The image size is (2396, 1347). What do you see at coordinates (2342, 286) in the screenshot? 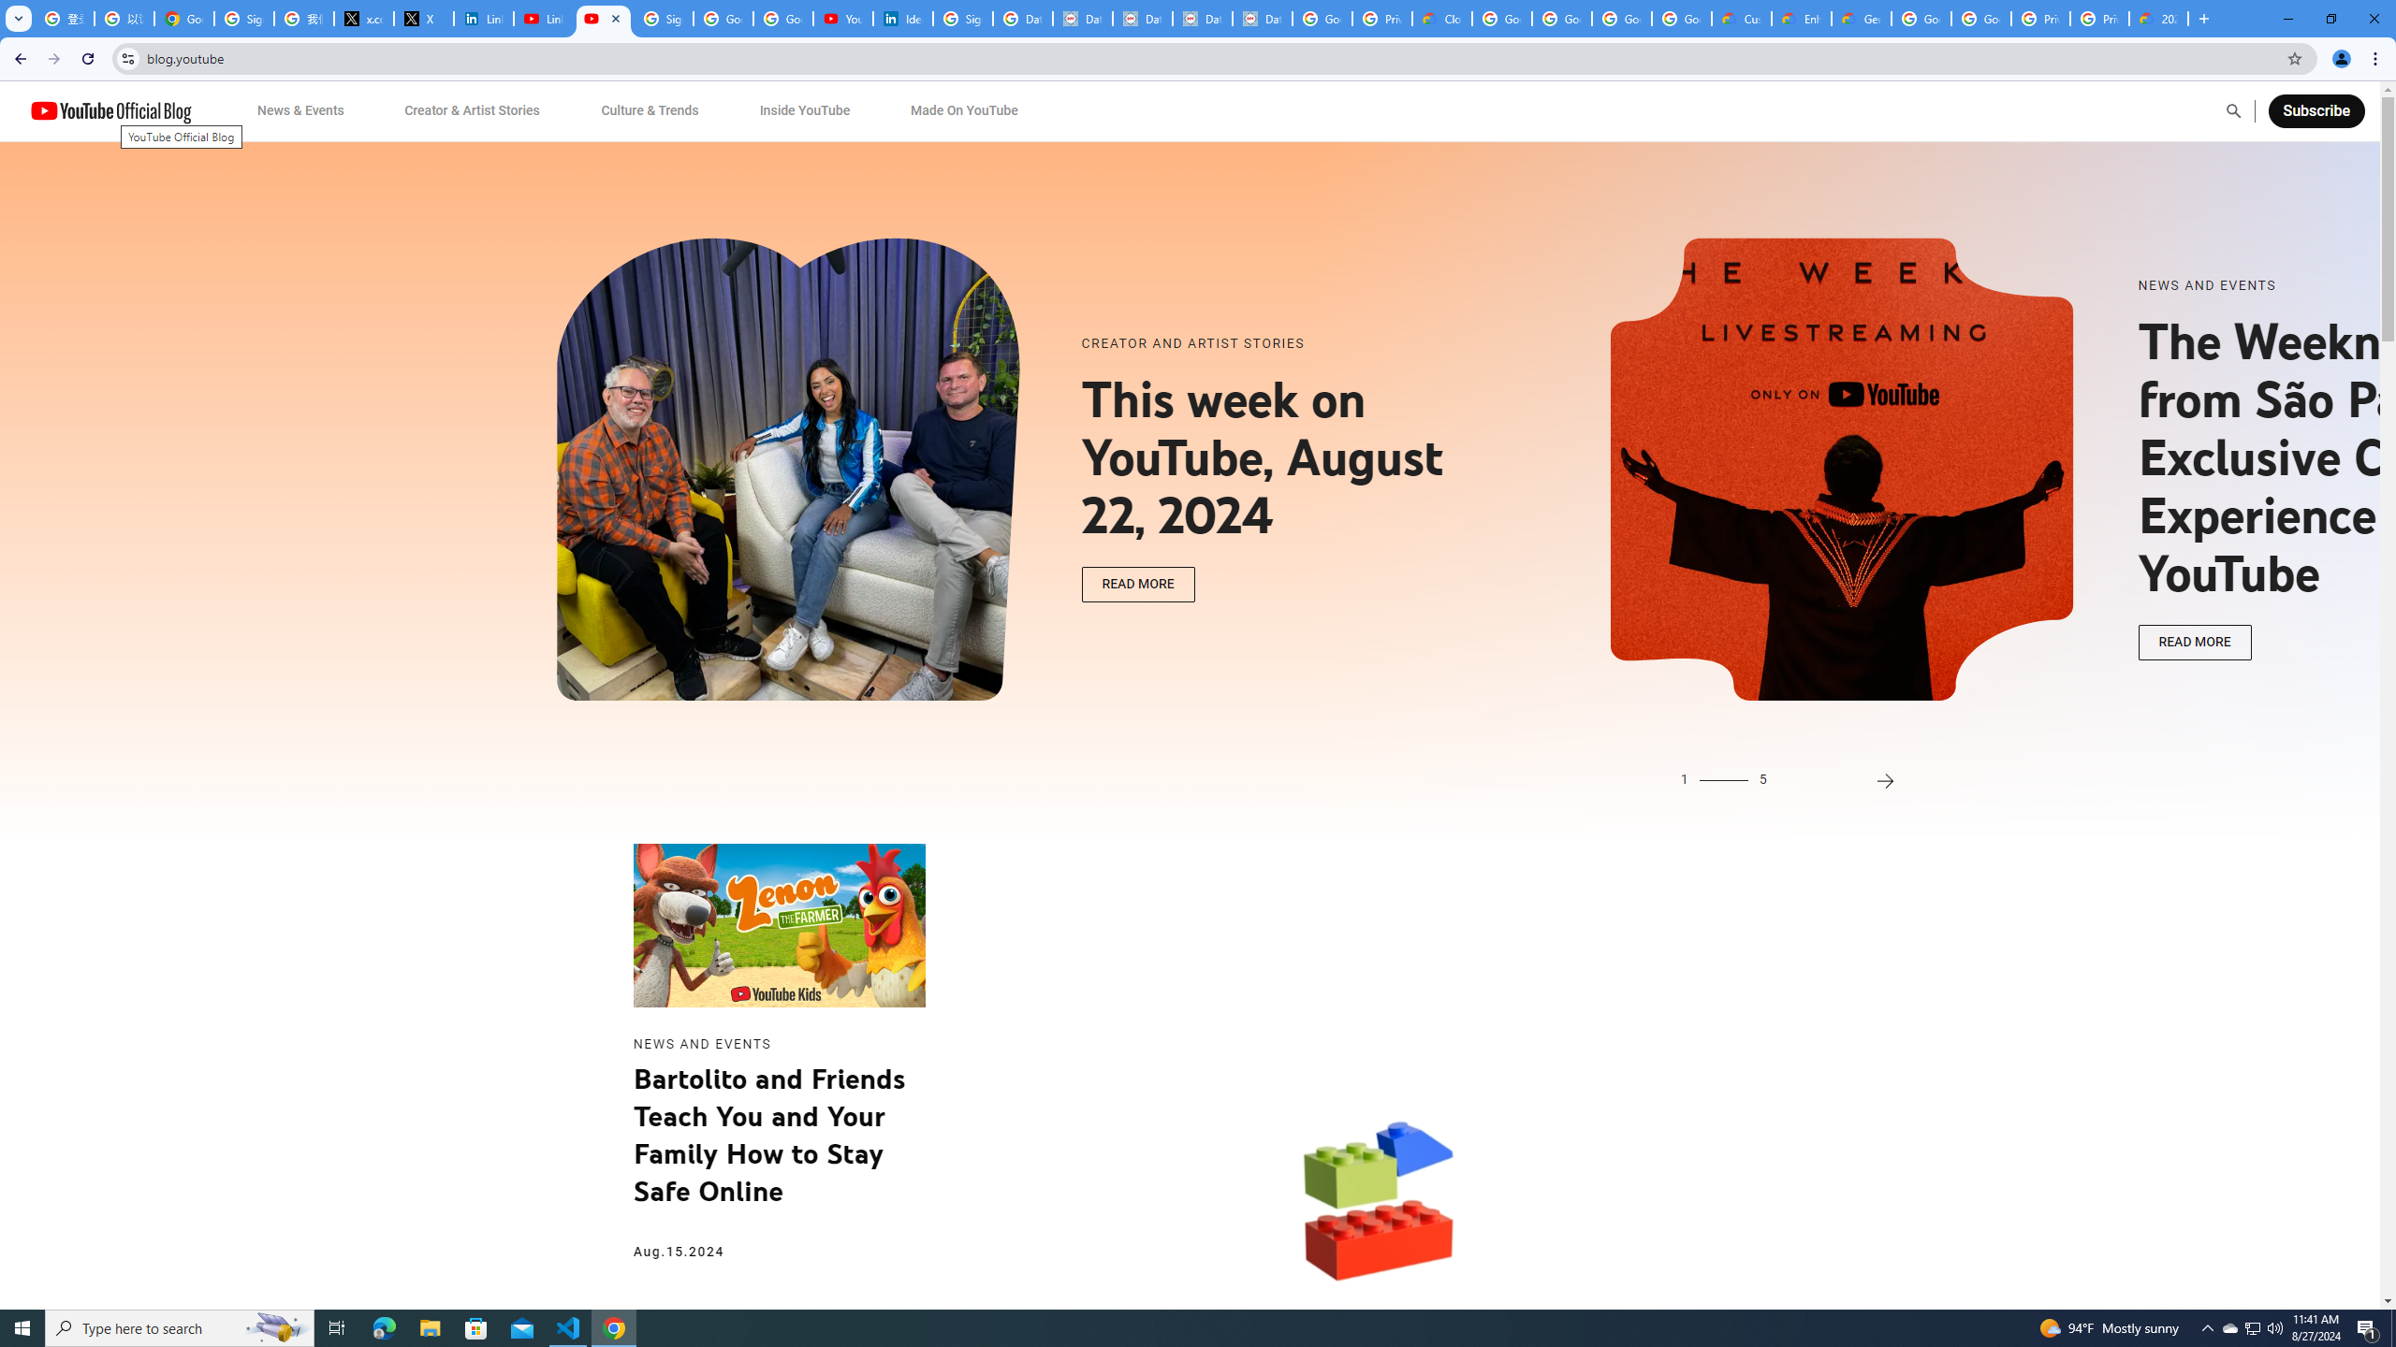
I see `NEWS AND EVENTS` at bounding box center [2342, 286].